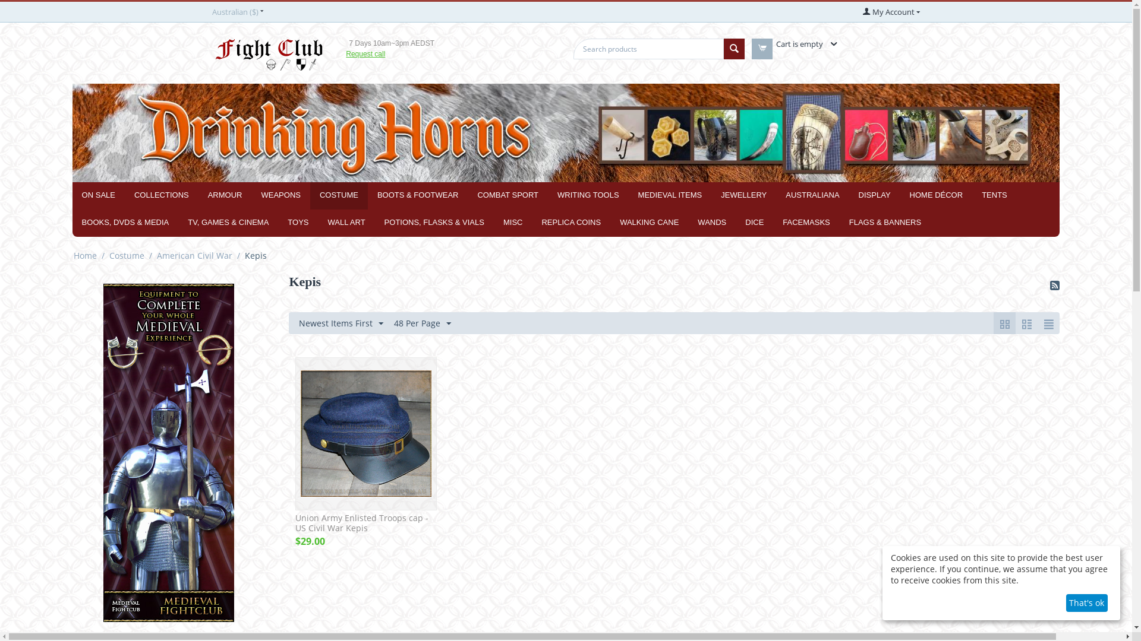 The image size is (1141, 641). What do you see at coordinates (875, 196) in the screenshot?
I see `DISPLAY` at bounding box center [875, 196].